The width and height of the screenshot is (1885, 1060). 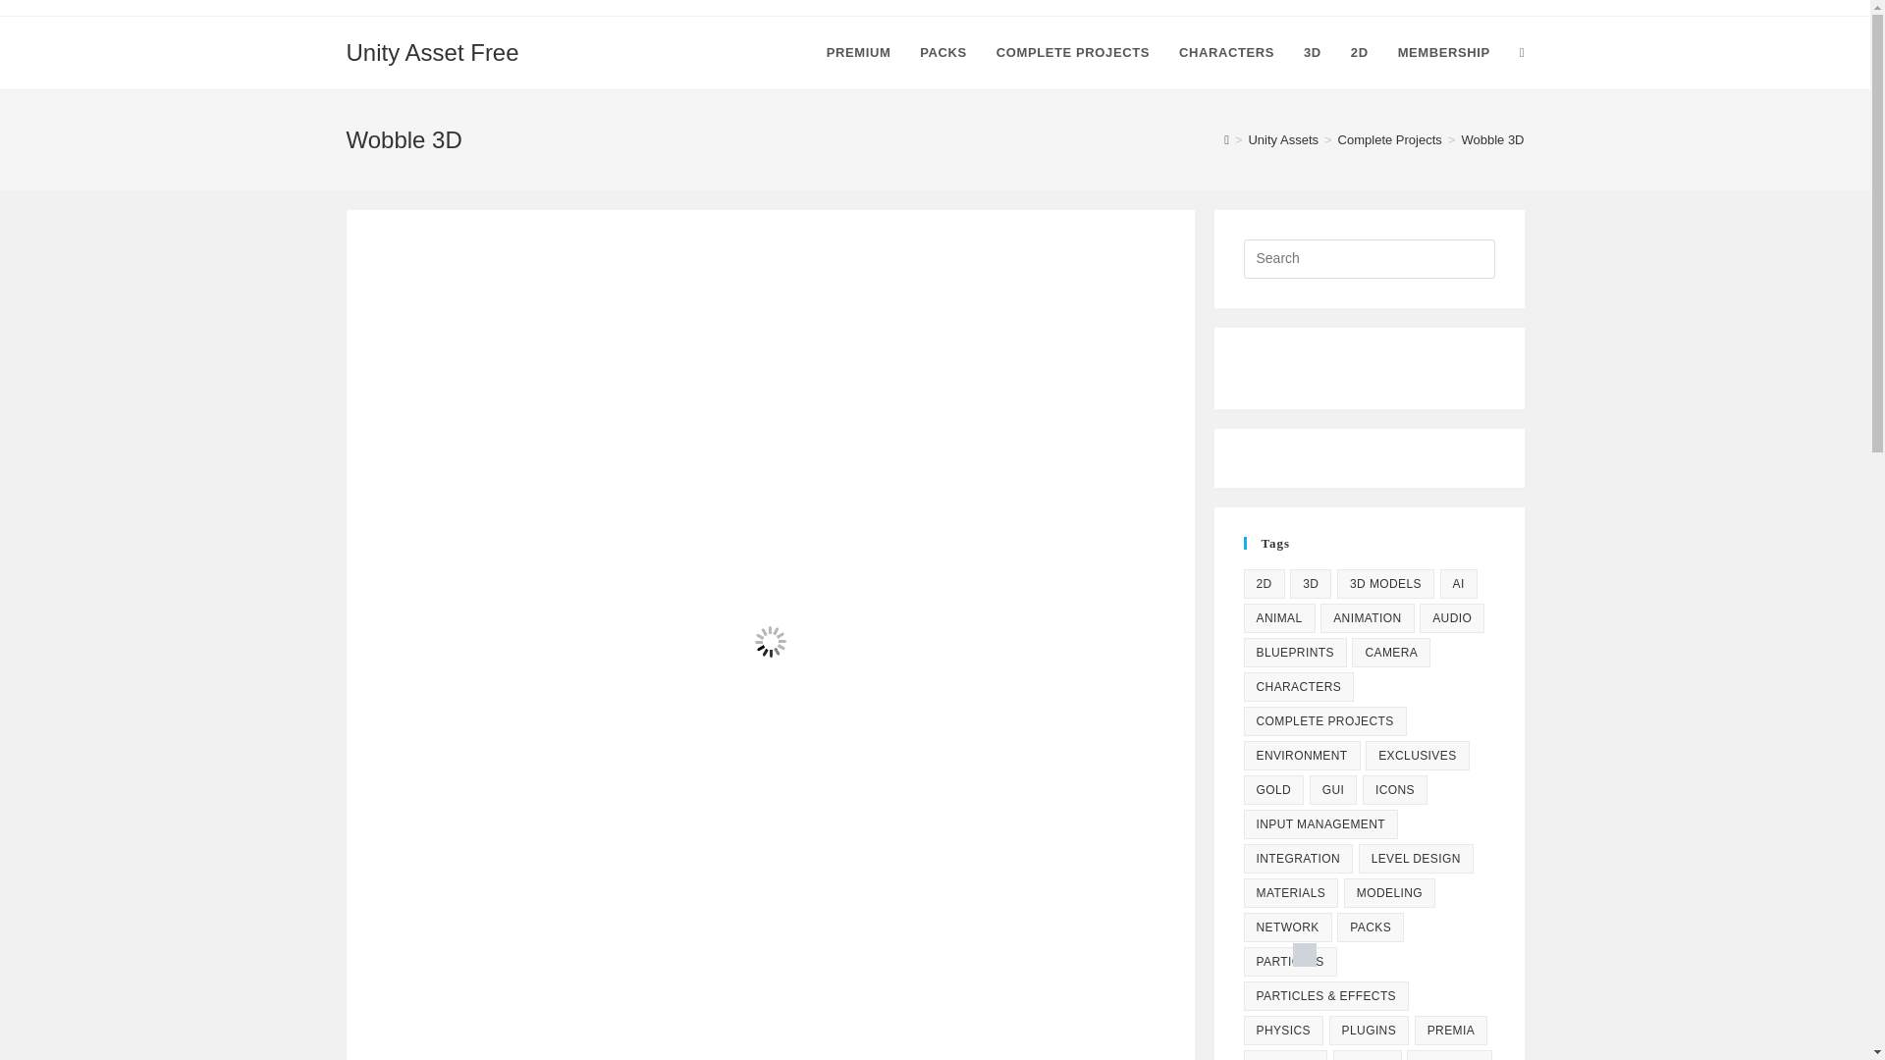 I want to click on CHARACTERS, so click(x=1227, y=53).